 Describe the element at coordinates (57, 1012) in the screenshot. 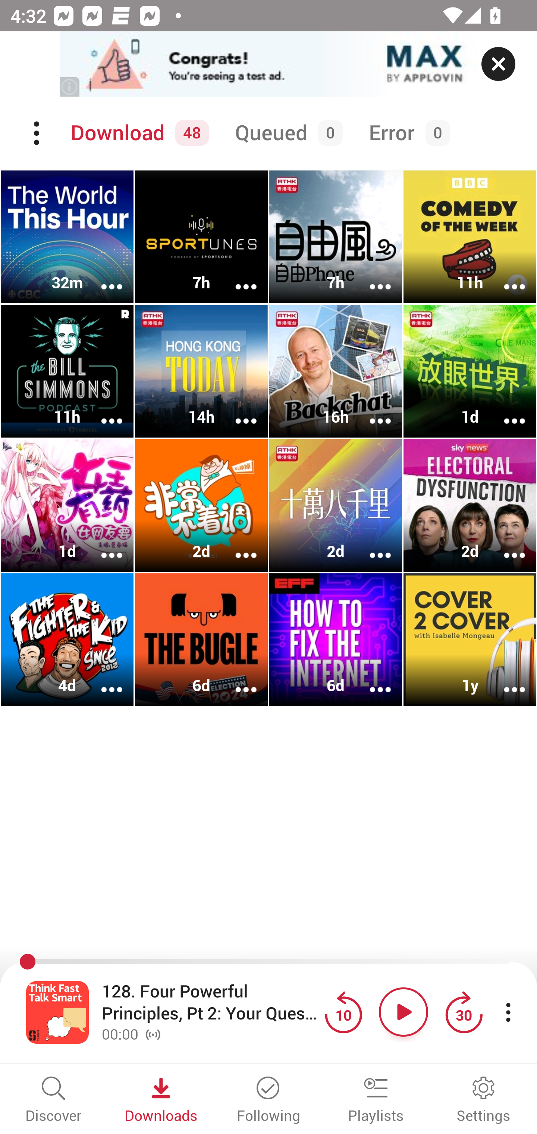

I see `Open fullscreen player` at that location.